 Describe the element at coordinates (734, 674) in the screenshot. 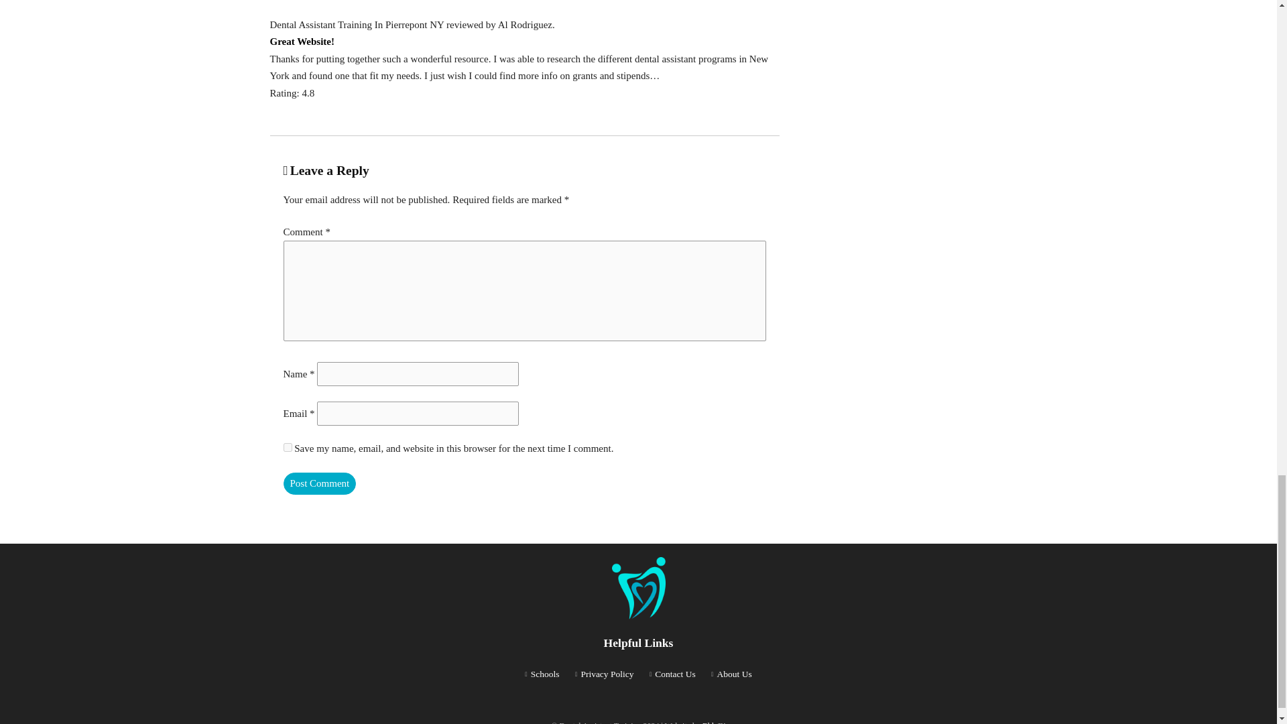

I see `About Us` at that location.